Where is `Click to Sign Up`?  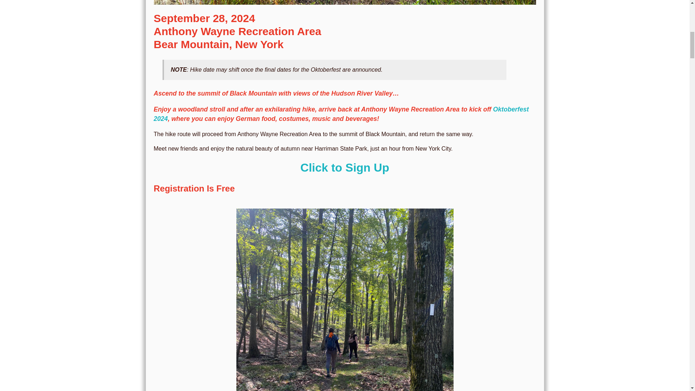
Click to Sign Up is located at coordinates (345, 167).